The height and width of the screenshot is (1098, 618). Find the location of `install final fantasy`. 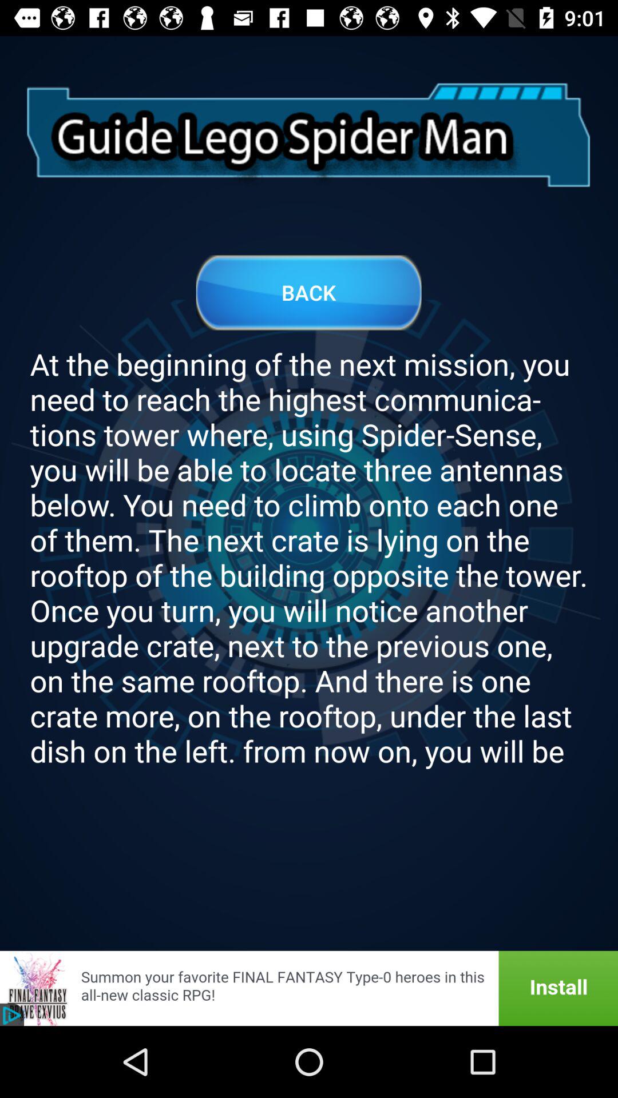

install final fantasy is located at coordinates (309, 988).